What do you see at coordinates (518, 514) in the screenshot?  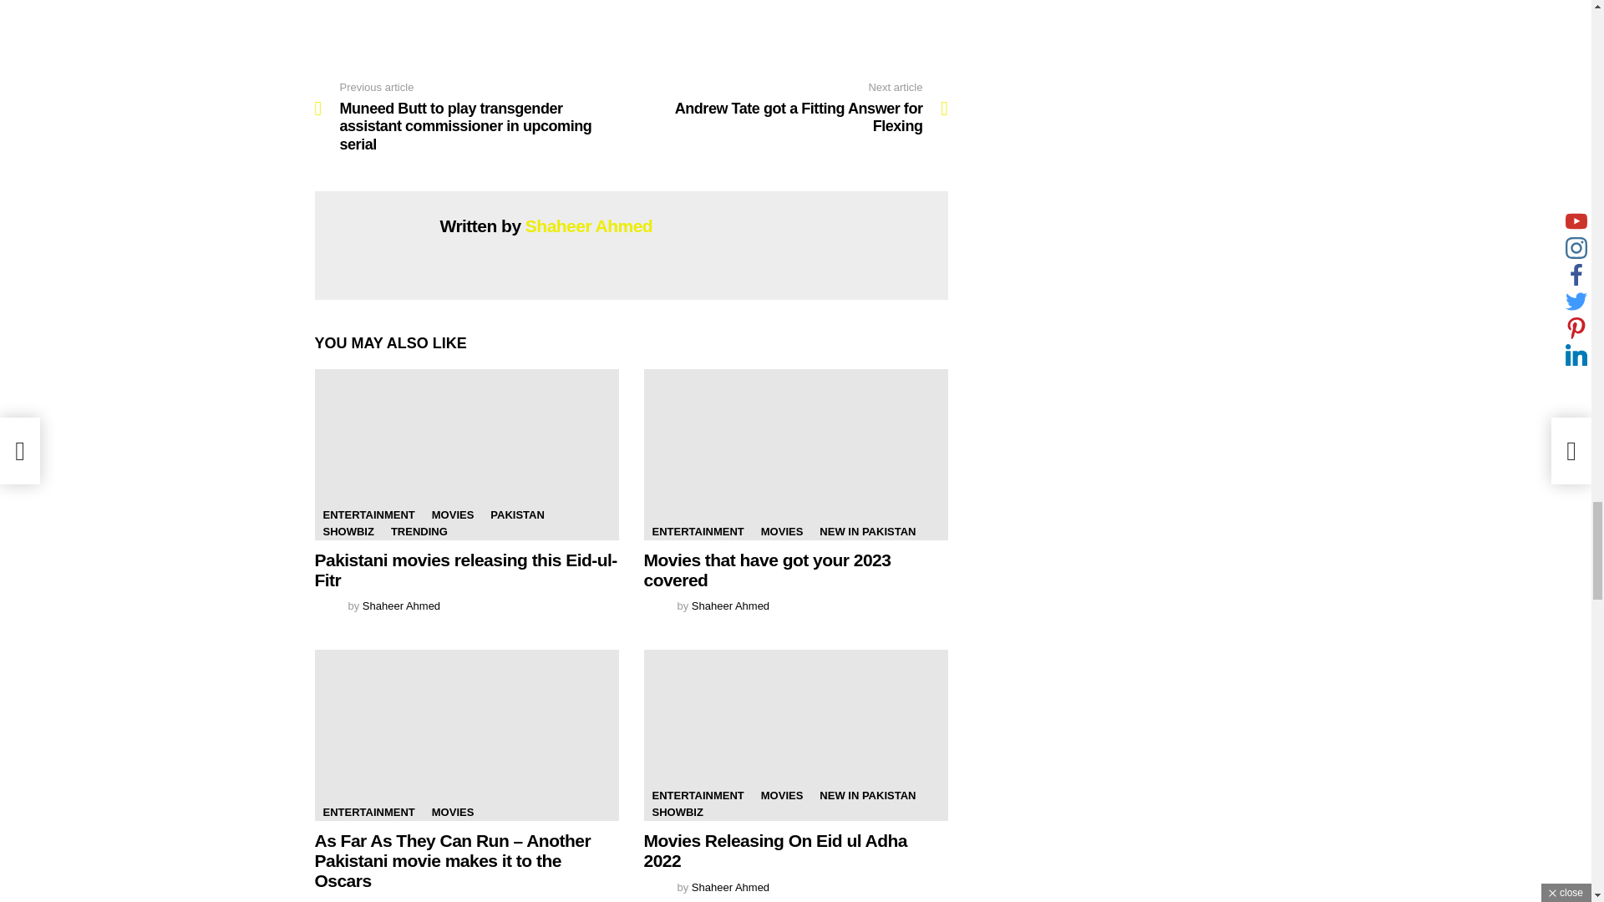 I see `PAKISTAN` at bounding box center [518, 514].